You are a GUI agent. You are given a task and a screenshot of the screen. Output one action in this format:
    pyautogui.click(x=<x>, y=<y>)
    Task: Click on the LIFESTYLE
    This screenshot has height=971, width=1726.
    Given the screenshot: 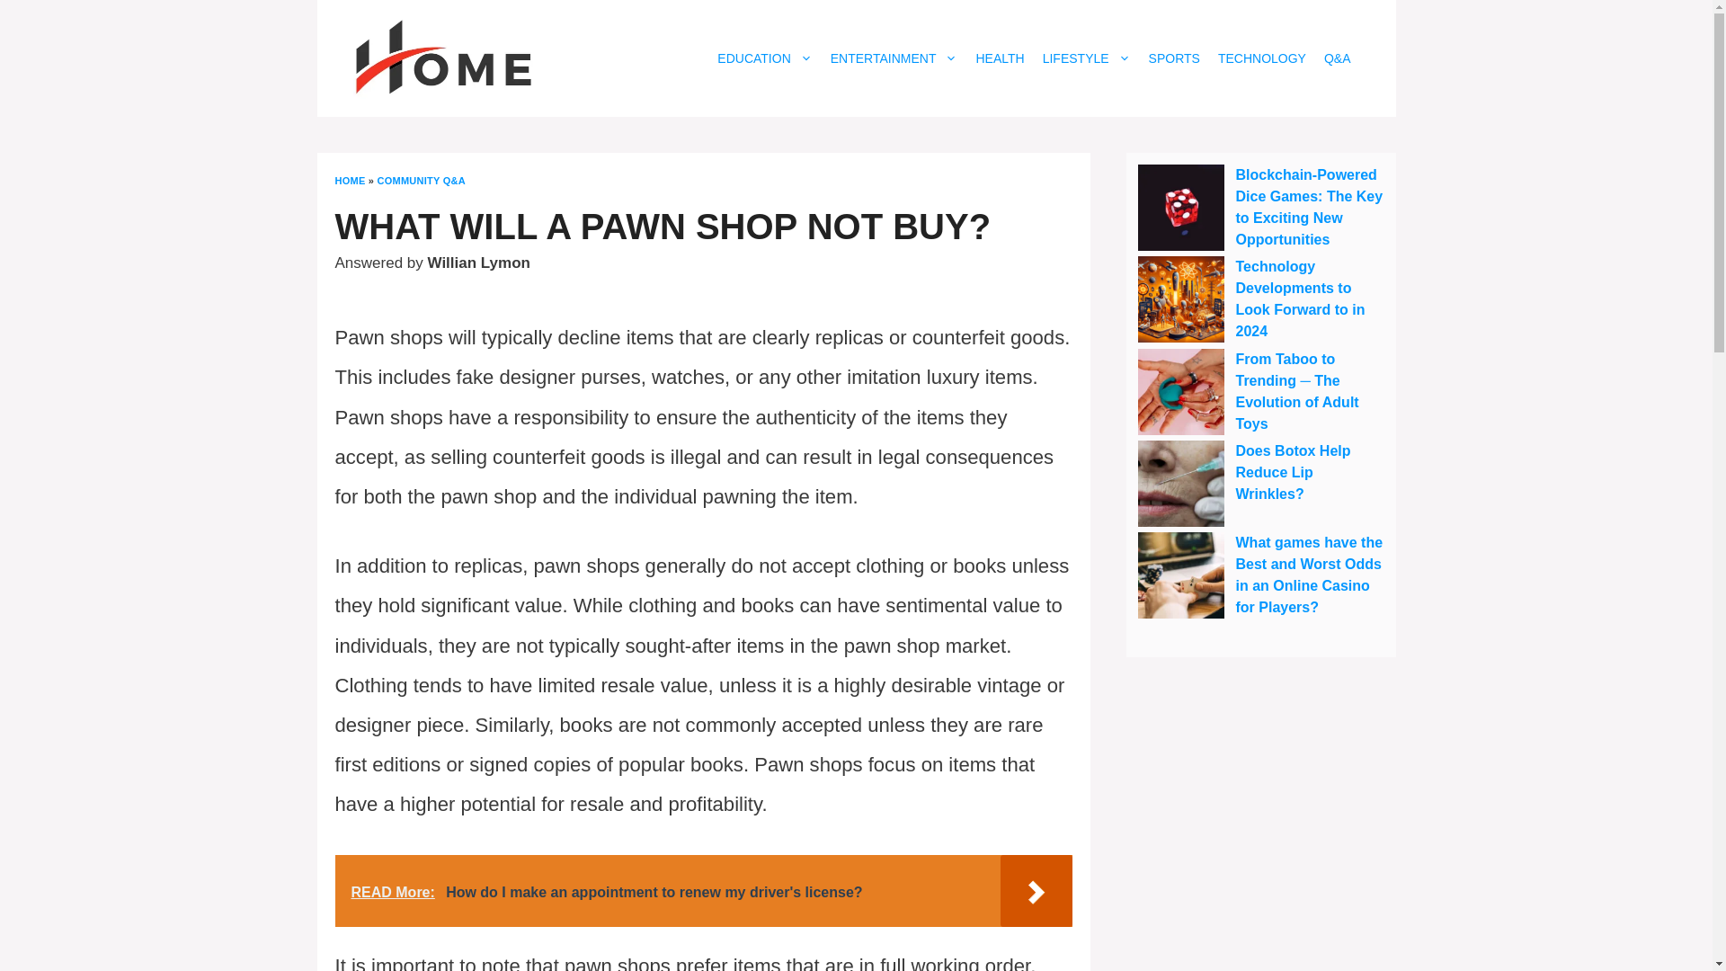 What is the action you would take?
    pyautogui.click(x=1086, y=58)
    